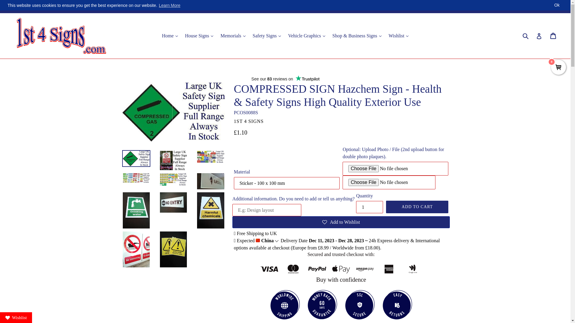 This screenshot has height=323, width=575. What do you see at coordinates (285, 79) in the screenshot?
I see `Customer reviews powered by Trustpilot` at bounding box center [285, 79].